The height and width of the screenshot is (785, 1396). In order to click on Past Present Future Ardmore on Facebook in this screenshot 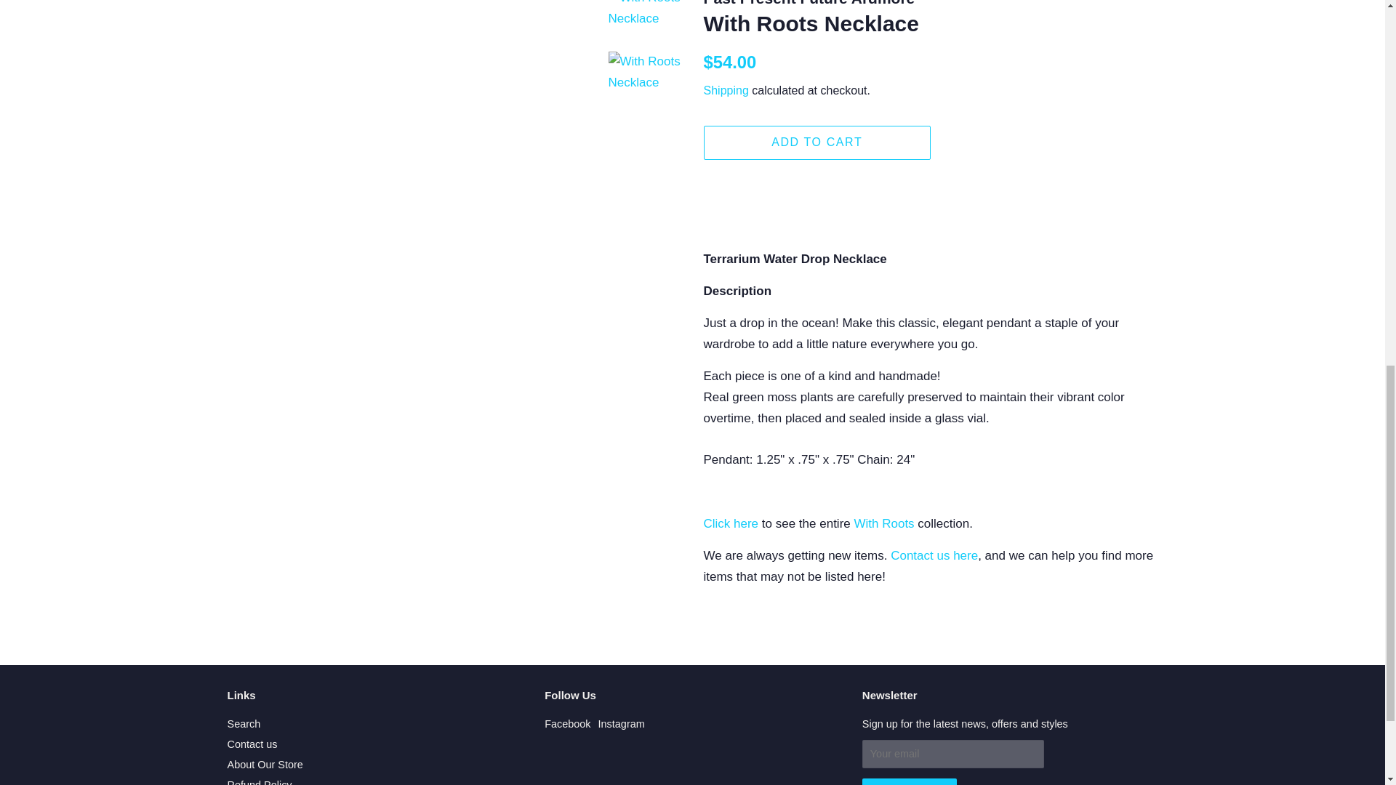, I will do `click(567, 724)`.